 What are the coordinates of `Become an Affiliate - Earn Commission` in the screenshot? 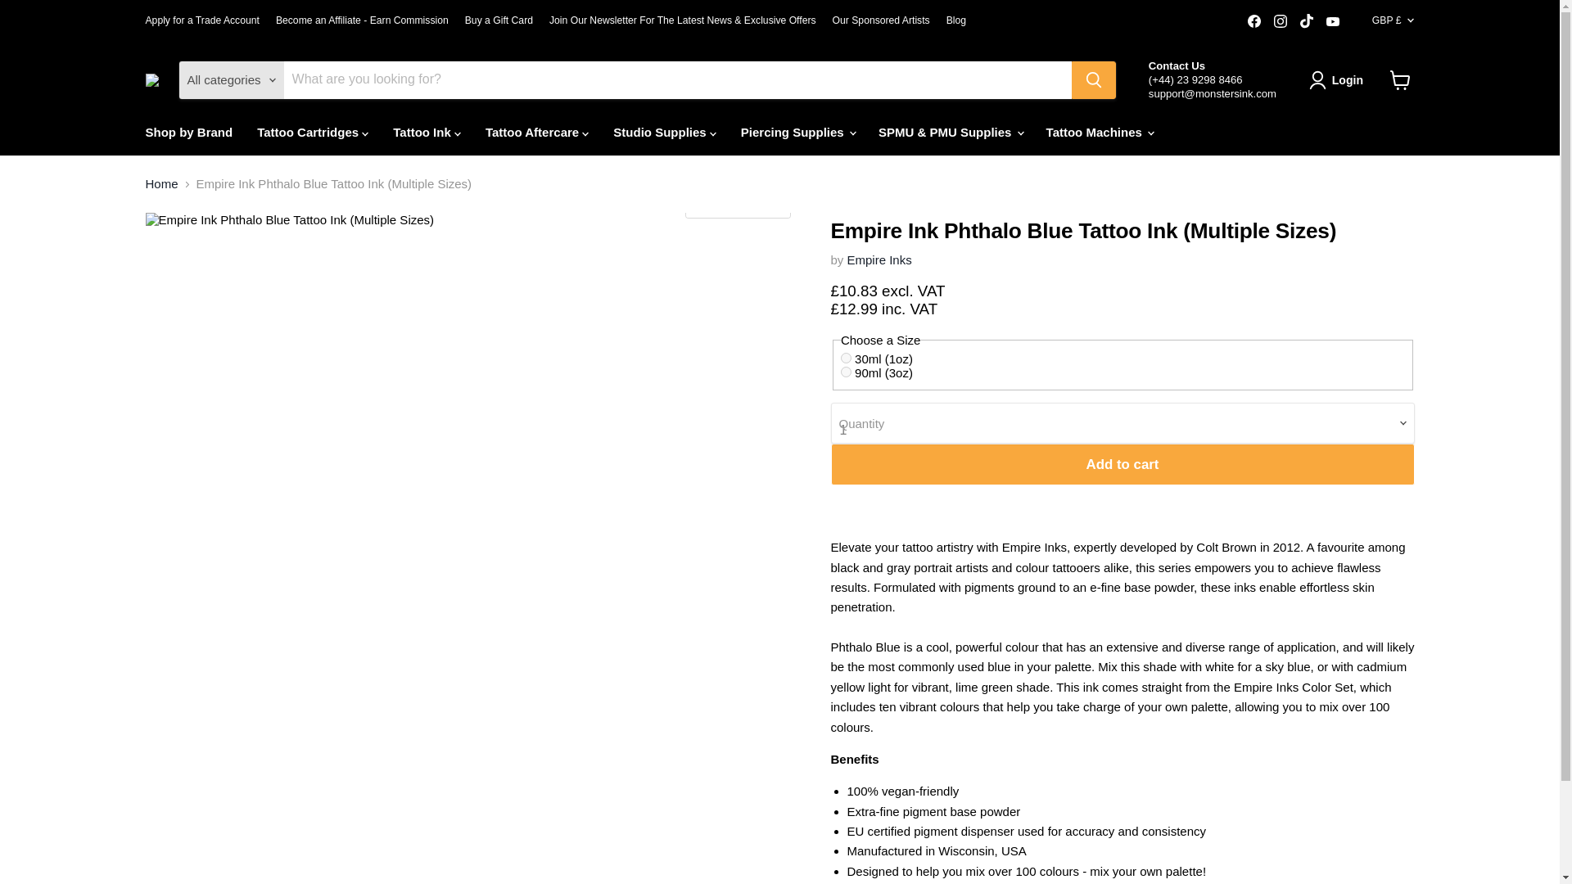 It's located at (362, 20).